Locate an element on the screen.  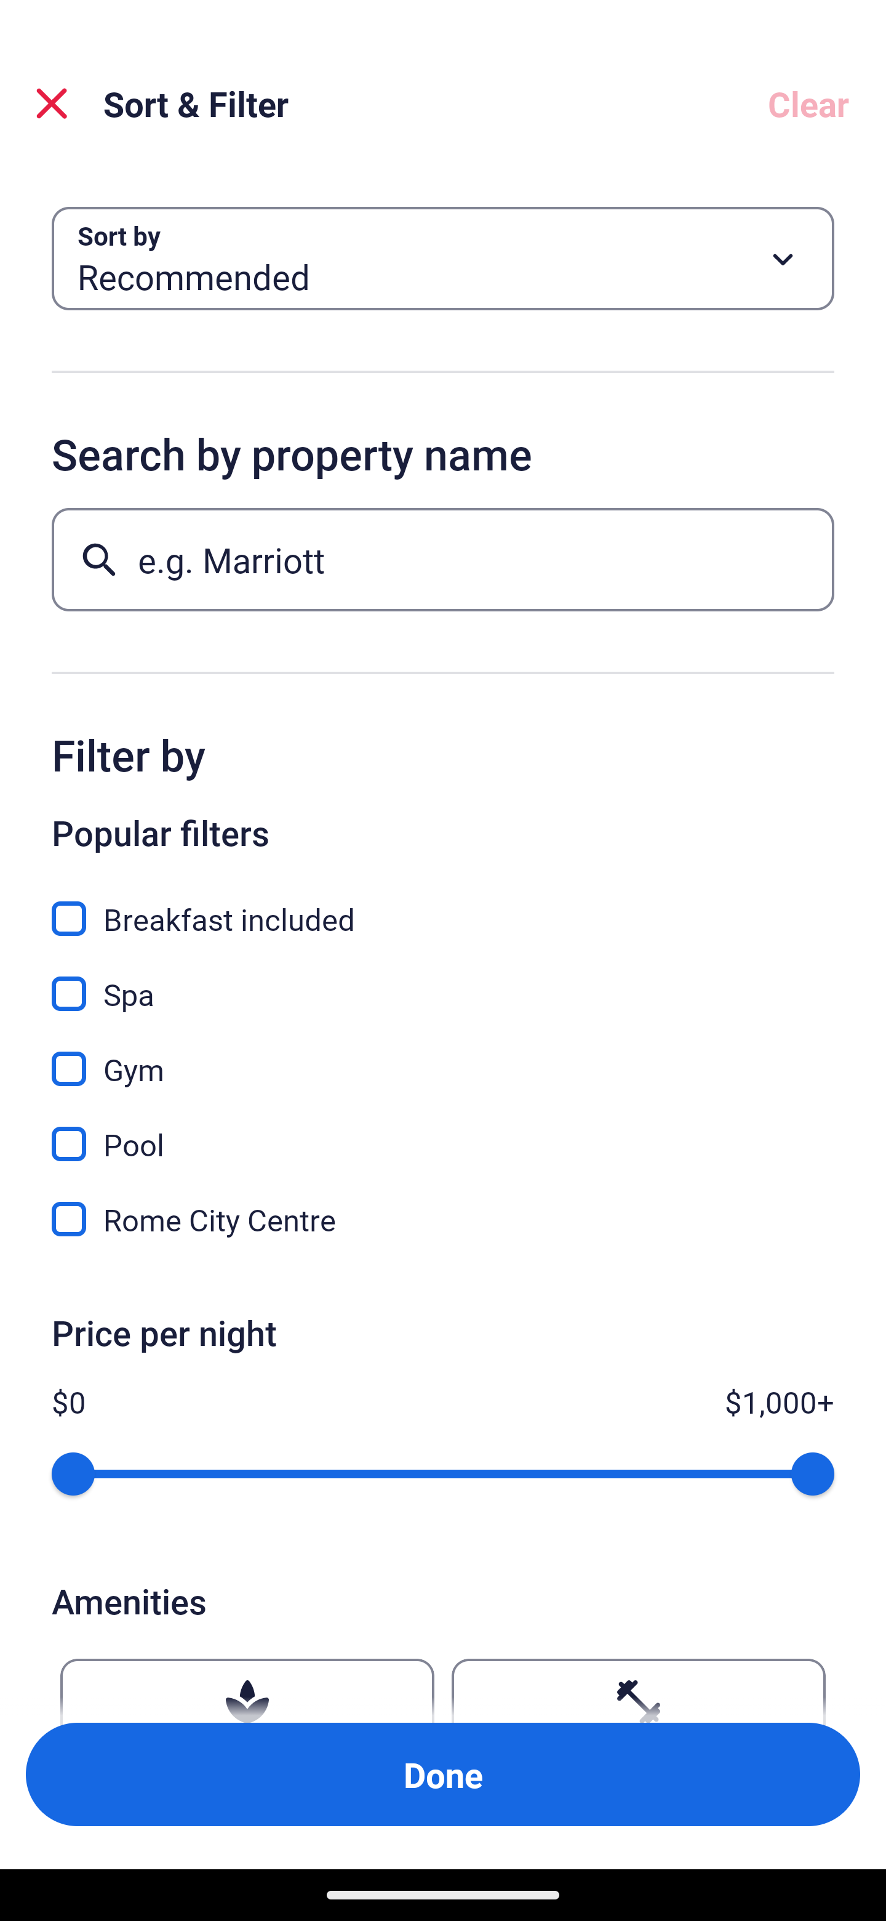
Close Sort and Filter is located at coordinates (52, 103).